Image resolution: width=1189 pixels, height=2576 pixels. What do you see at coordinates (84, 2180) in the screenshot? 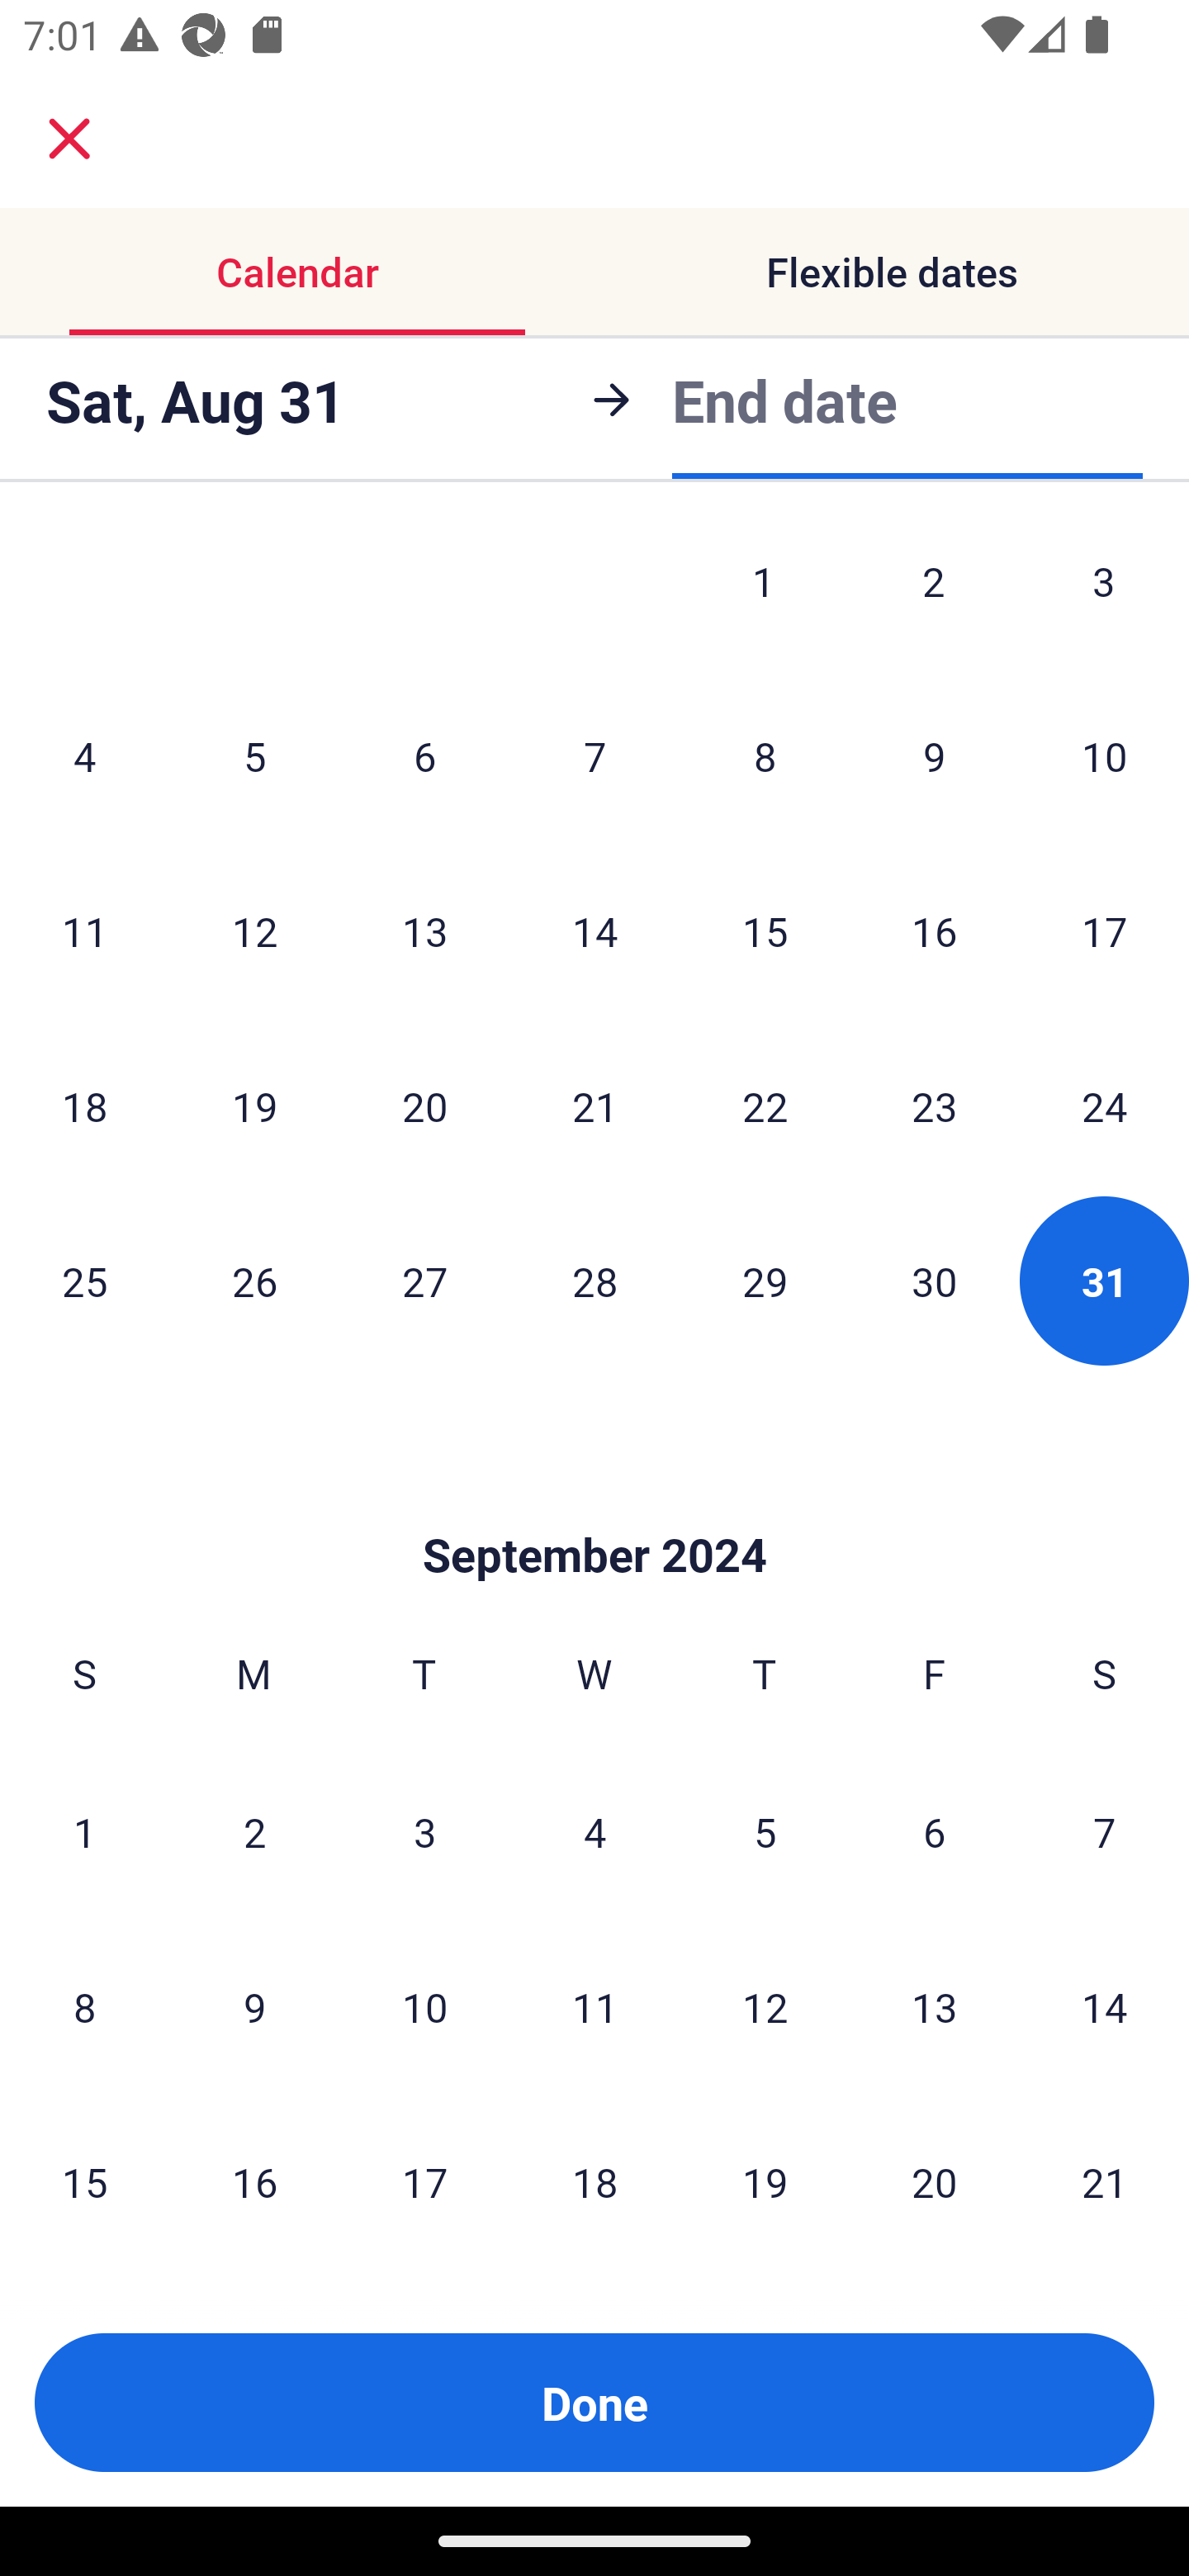
I see `15 Sunday, September 15, 2024` at bounding box center [84, 2180].